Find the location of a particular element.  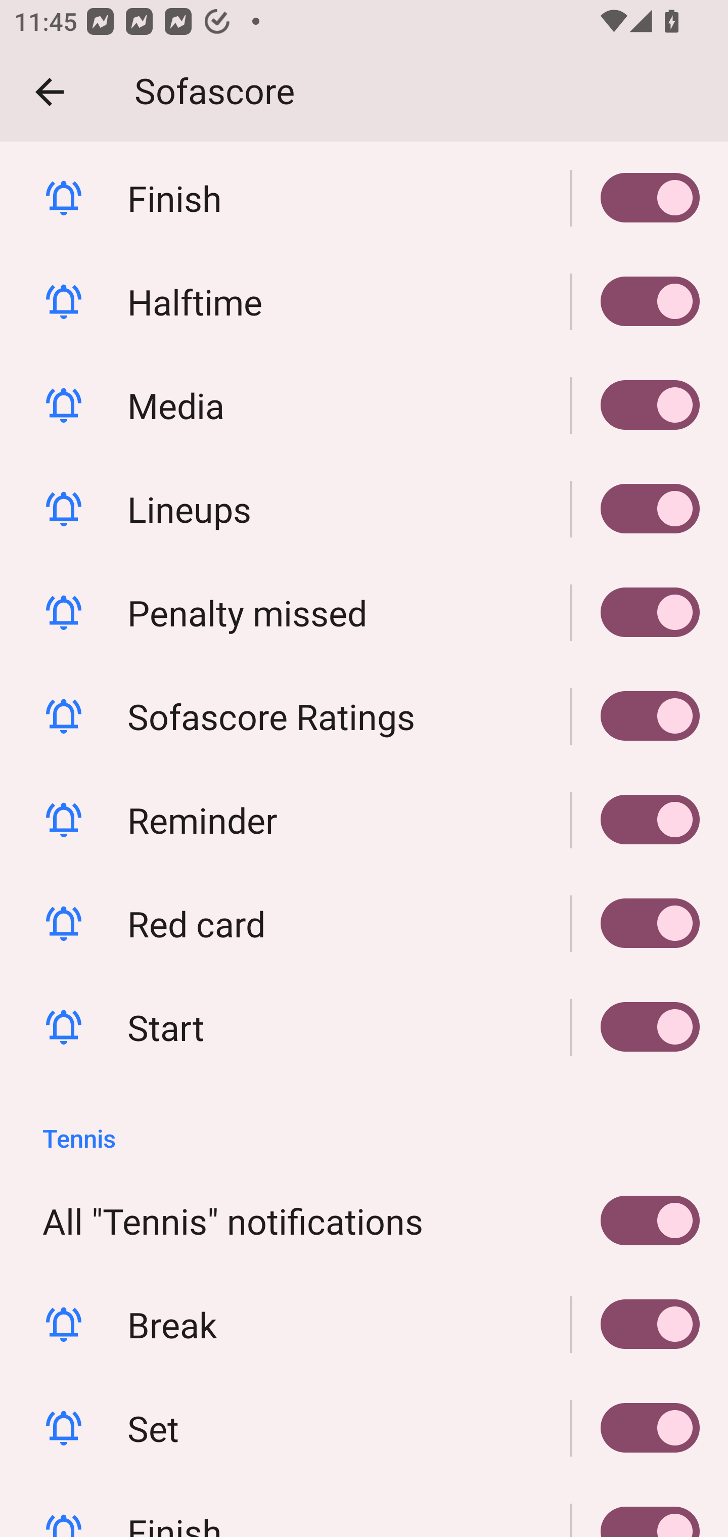

Reminder is located at coordinates (635, 820).